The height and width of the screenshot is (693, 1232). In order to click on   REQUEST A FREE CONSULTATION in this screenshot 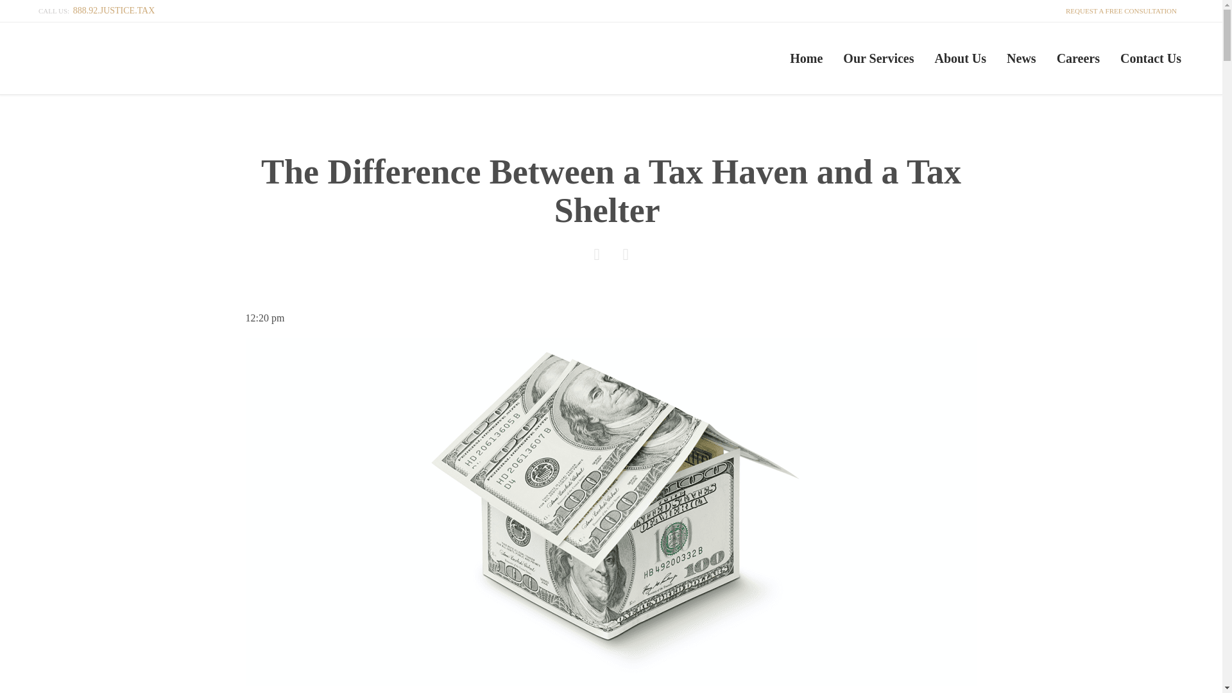, I will do `click(1120, 10)`.